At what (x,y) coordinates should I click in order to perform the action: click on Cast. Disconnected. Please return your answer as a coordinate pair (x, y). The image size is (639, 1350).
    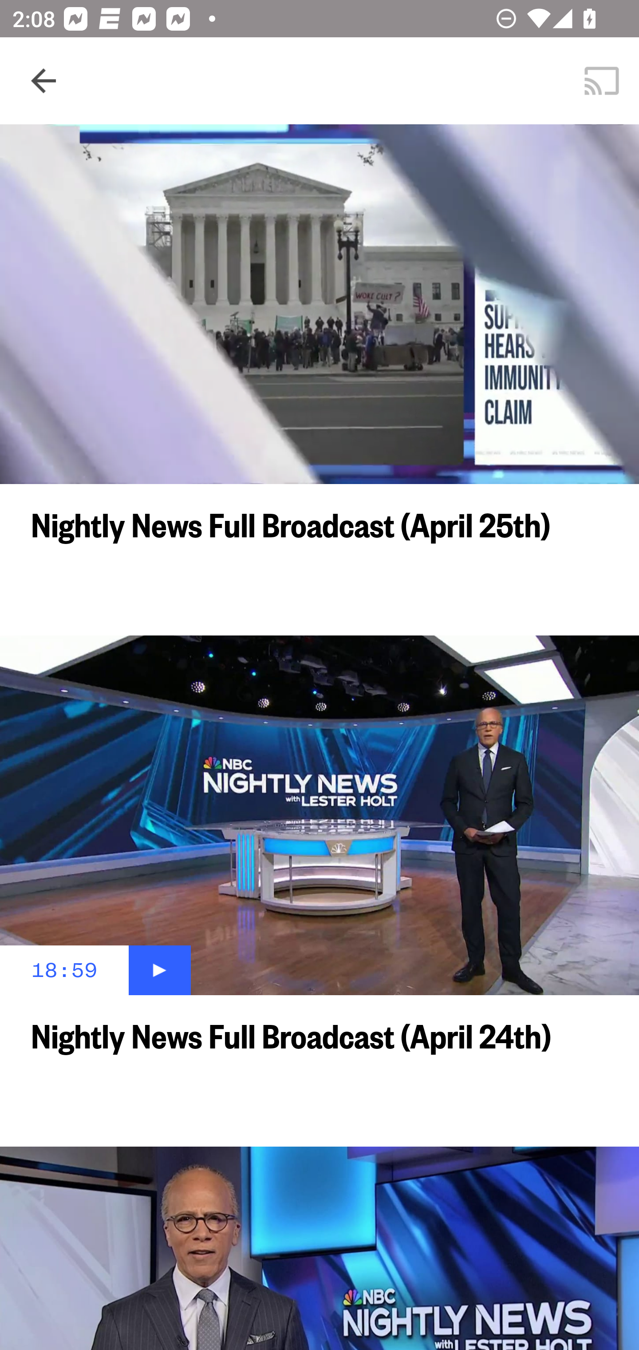
    Looking at the image, I should click on (602, 81).